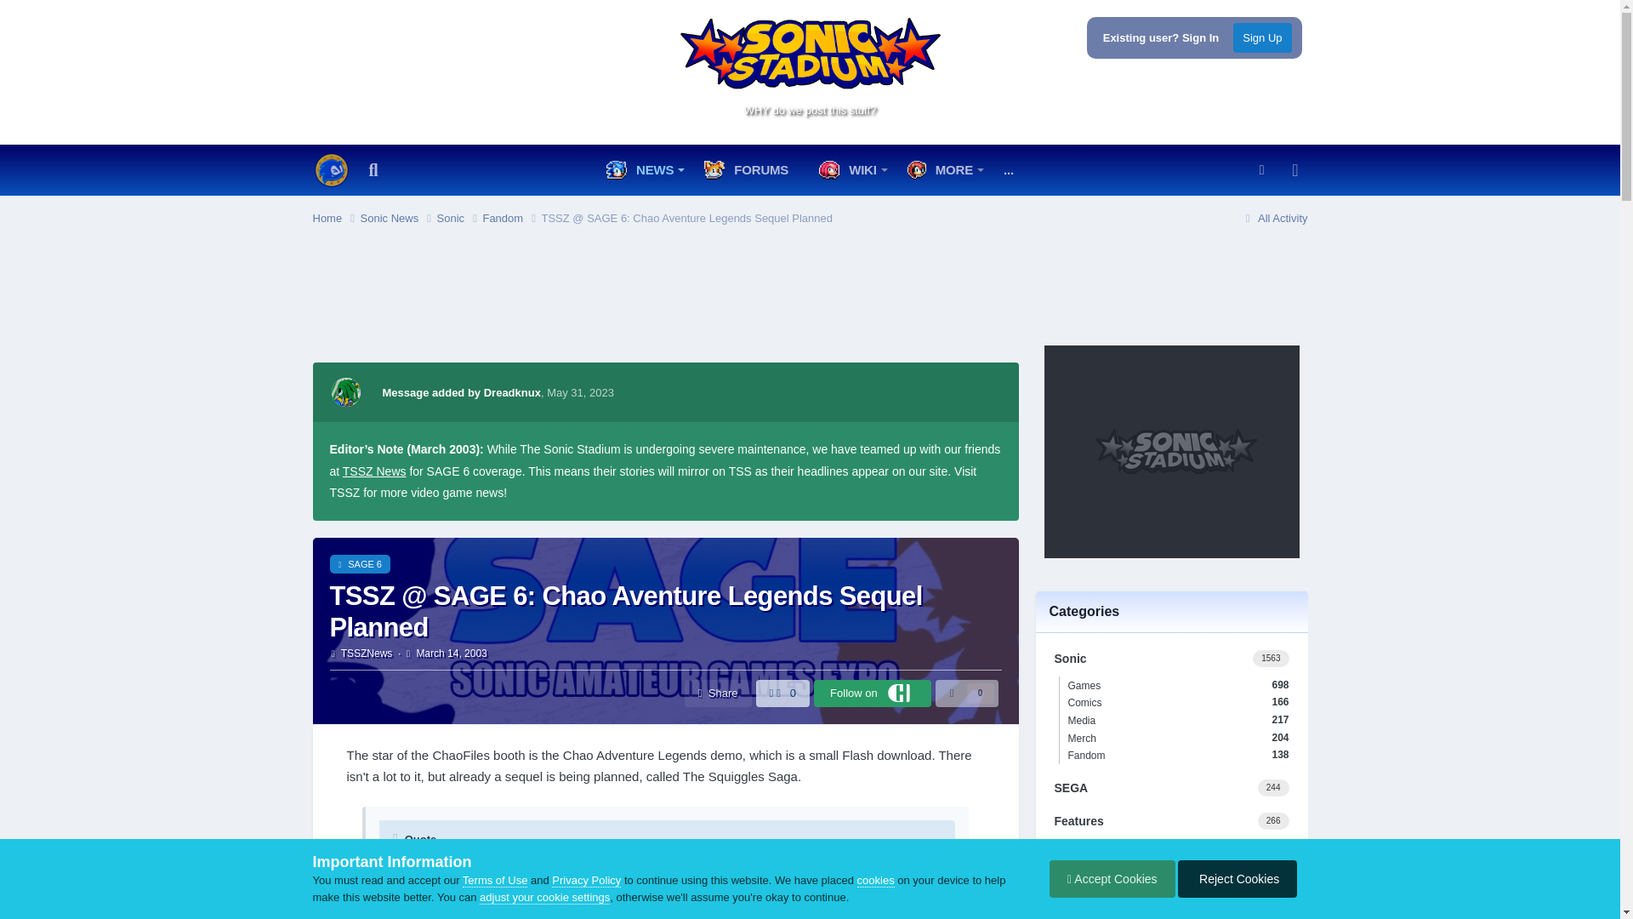  What do you see at coordinates (332, 170) in the screenshot?
I see `Try Our New Homepage...` at bounding box center [332, 170].